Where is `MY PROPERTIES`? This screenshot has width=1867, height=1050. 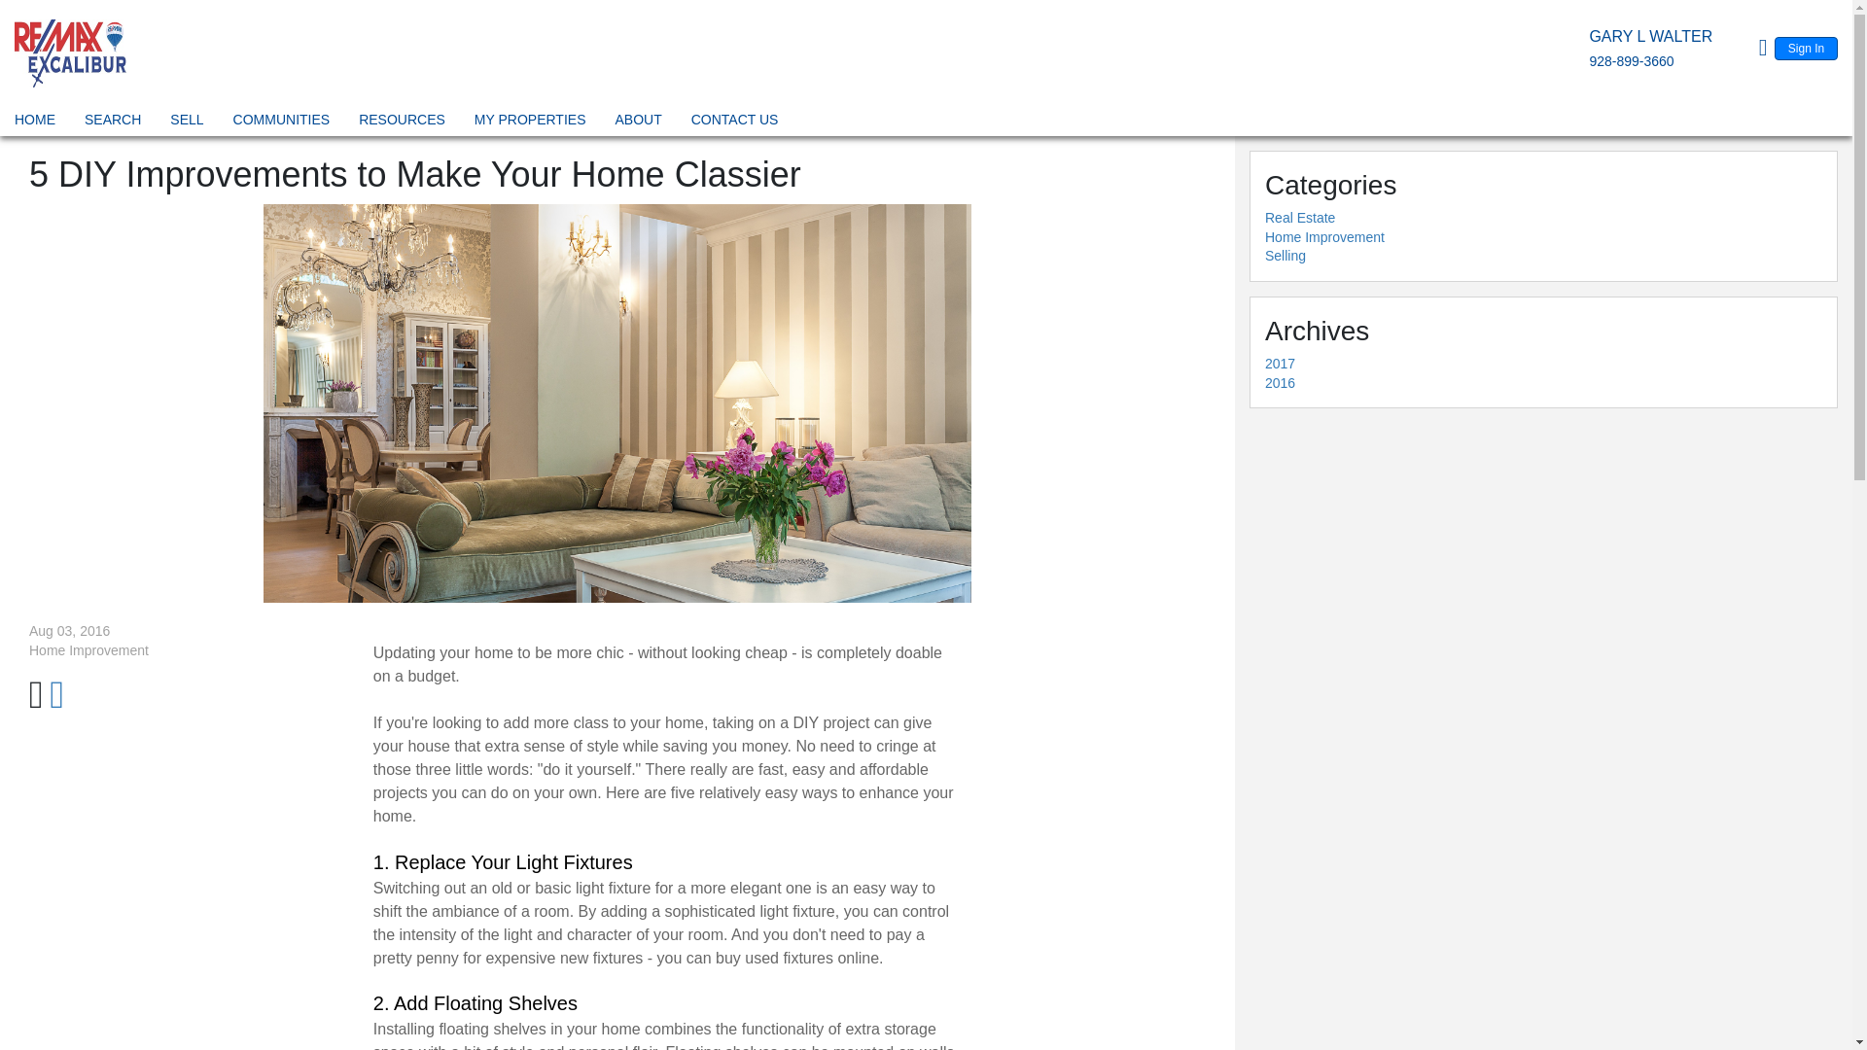 MY PROPERTIES is located at coordinates (531, 122).